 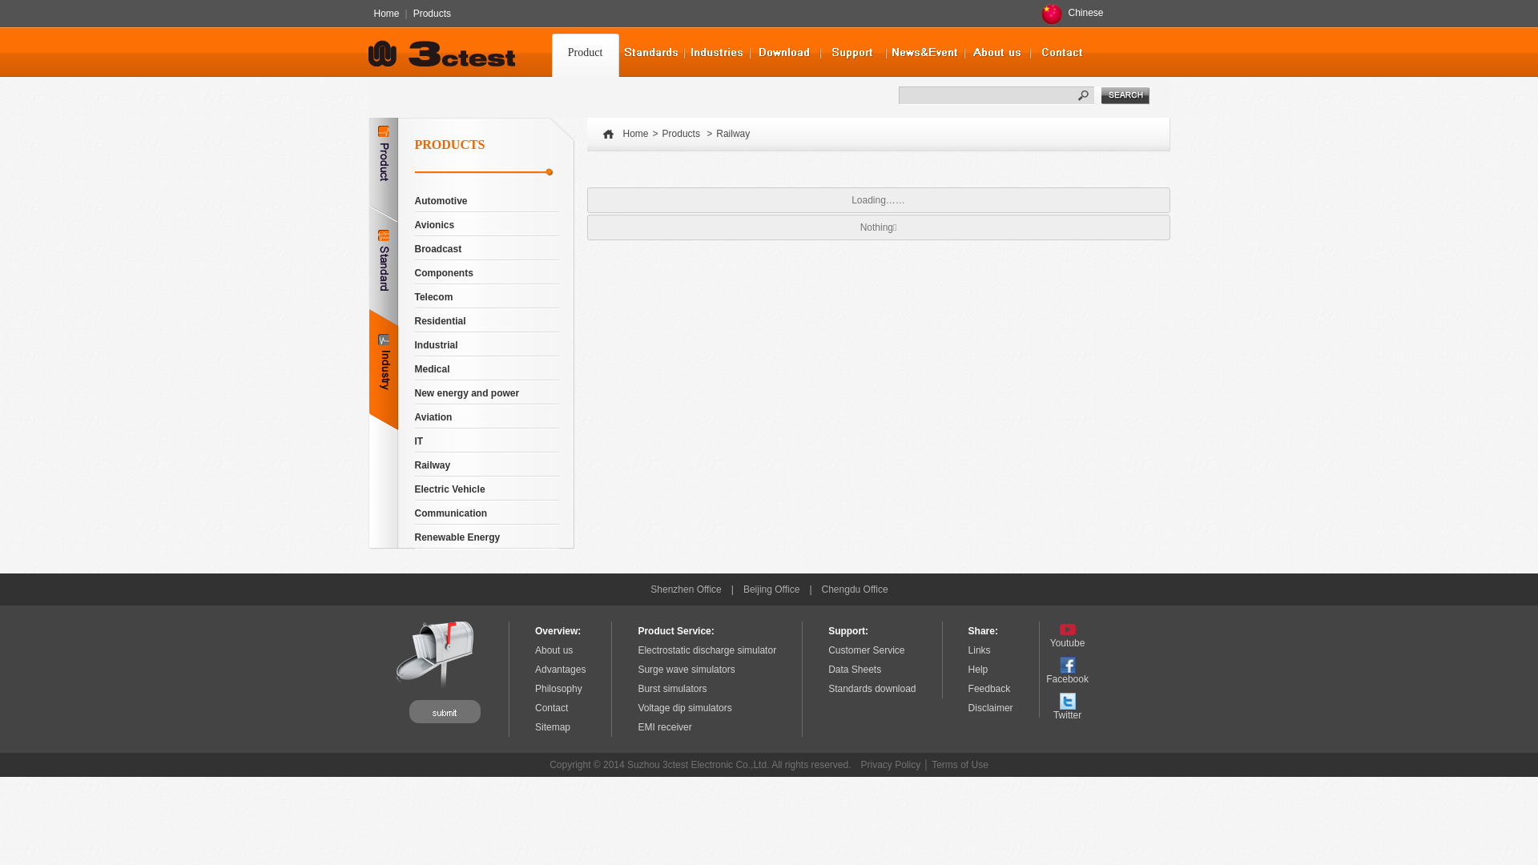 What do you see at coordinates (441, 321) in the screenshot?
I see `Residential` at bounding box center [441, 321].